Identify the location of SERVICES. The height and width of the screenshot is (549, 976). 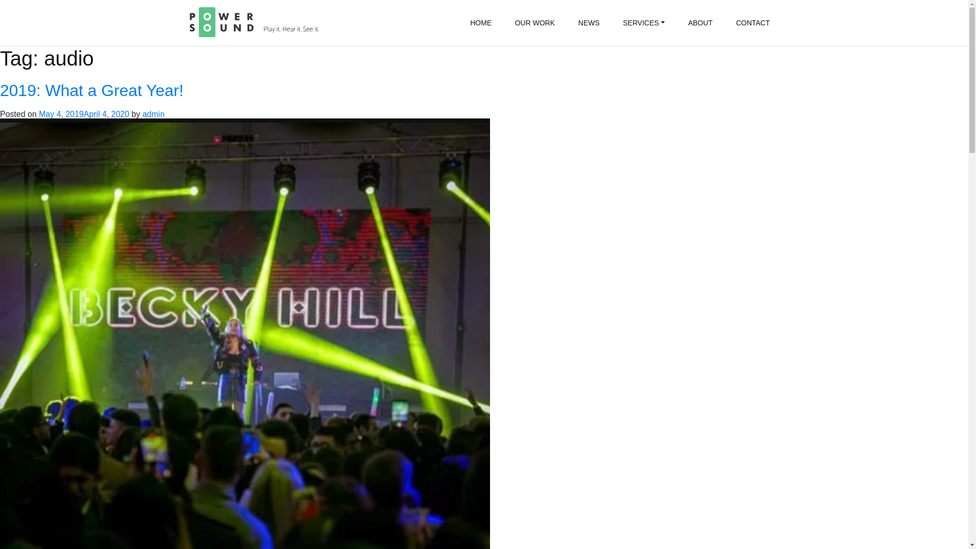
(644, 23).